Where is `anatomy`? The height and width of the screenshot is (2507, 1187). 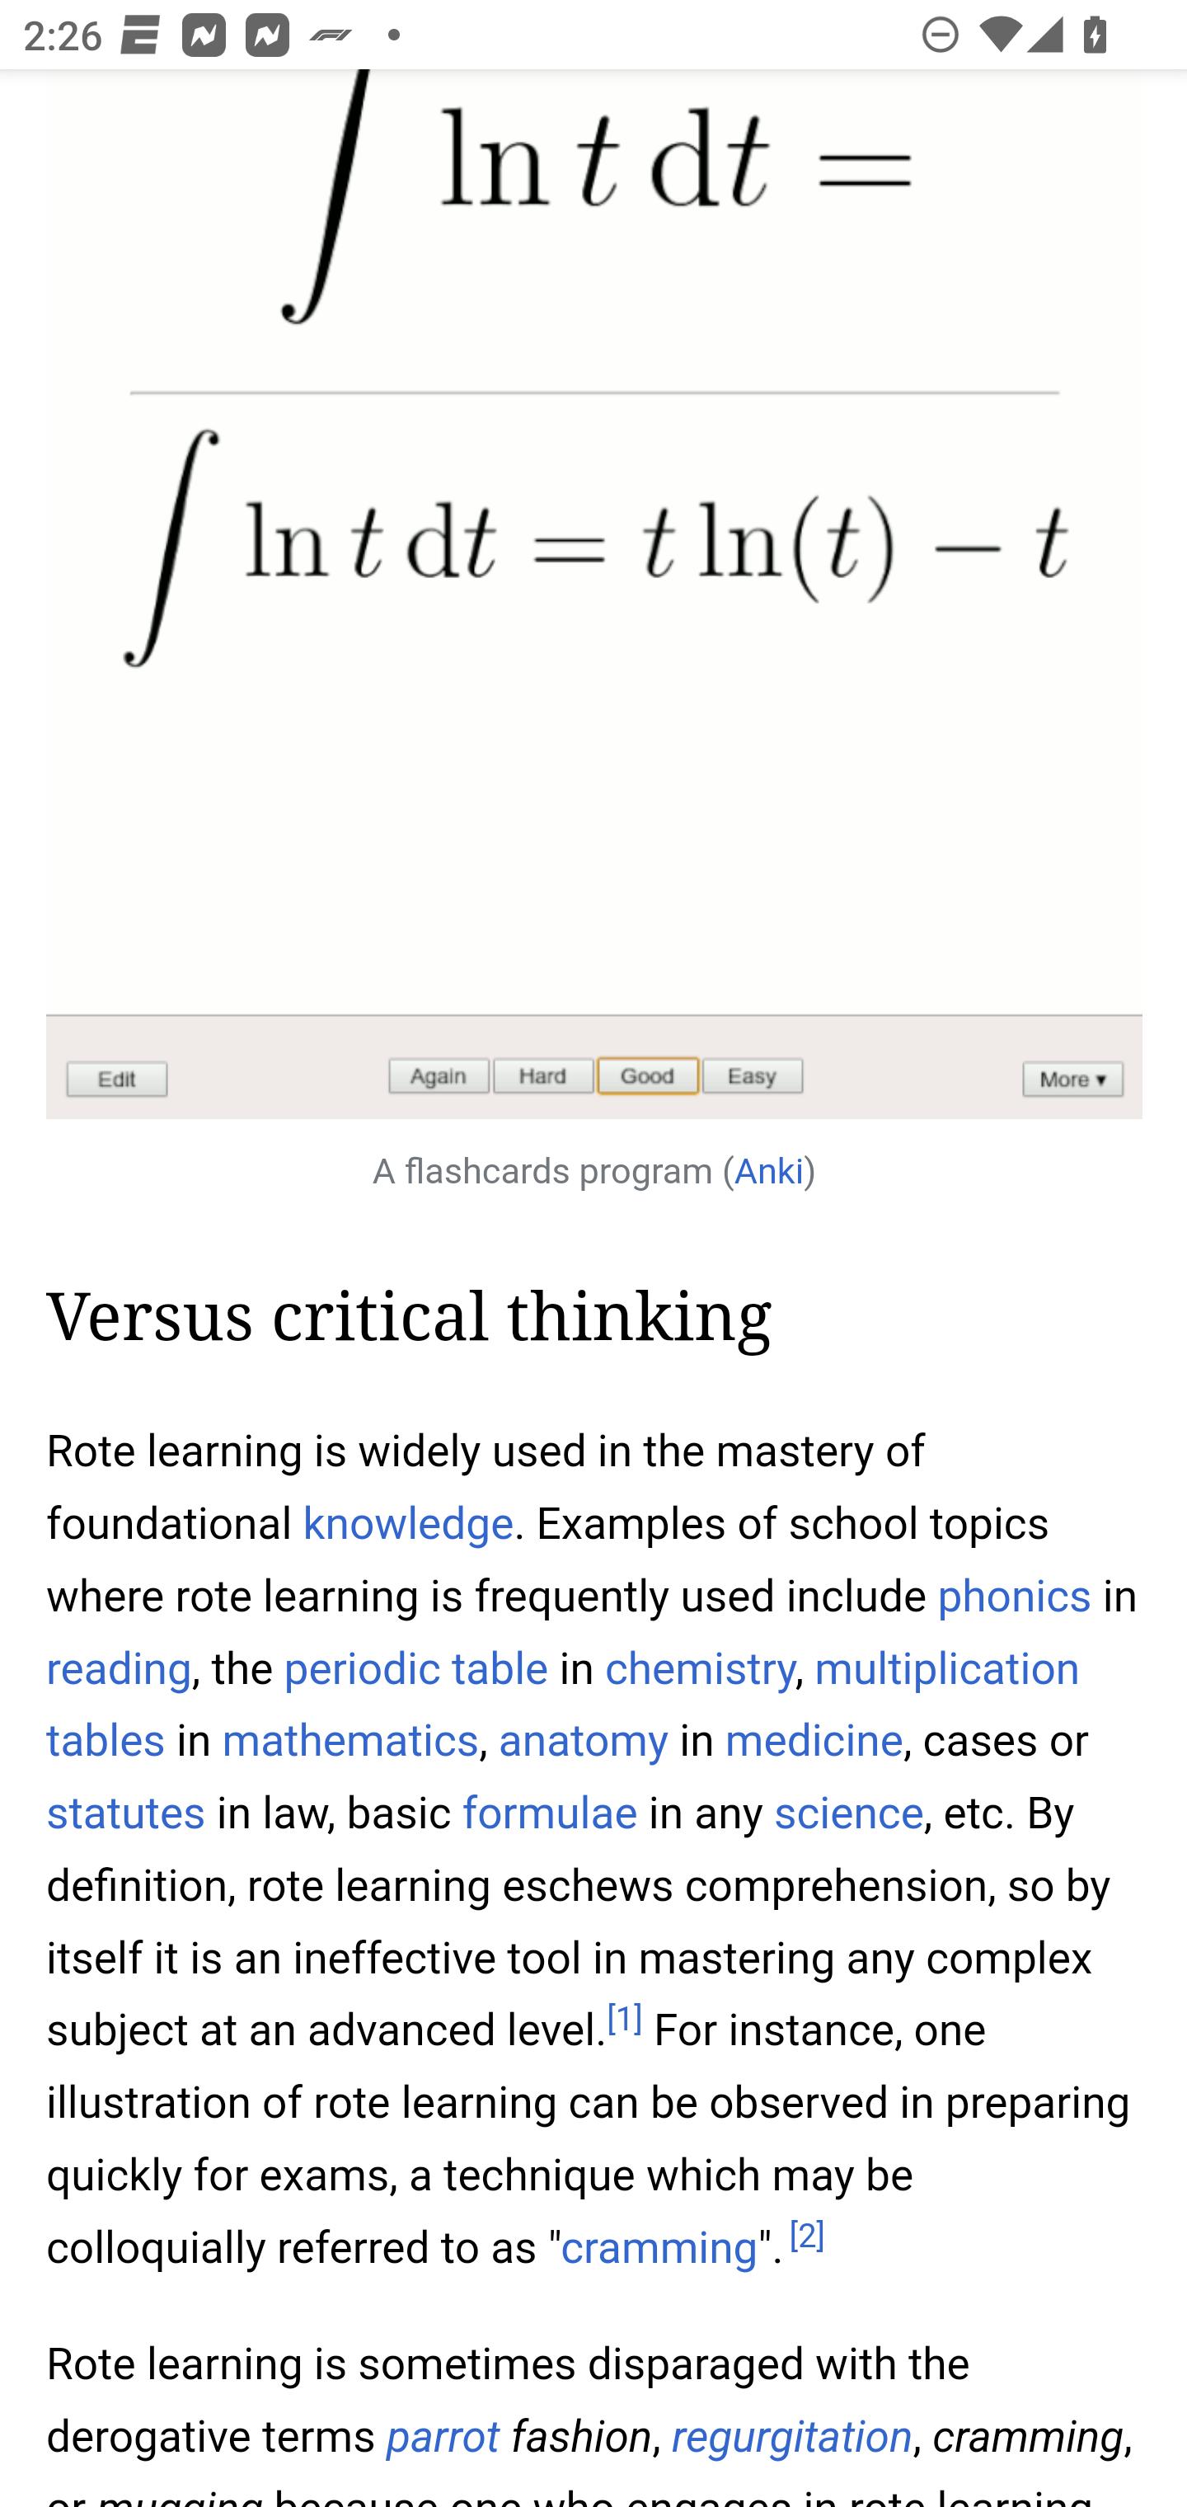 anatomy is located at coordinates (584, 1742).